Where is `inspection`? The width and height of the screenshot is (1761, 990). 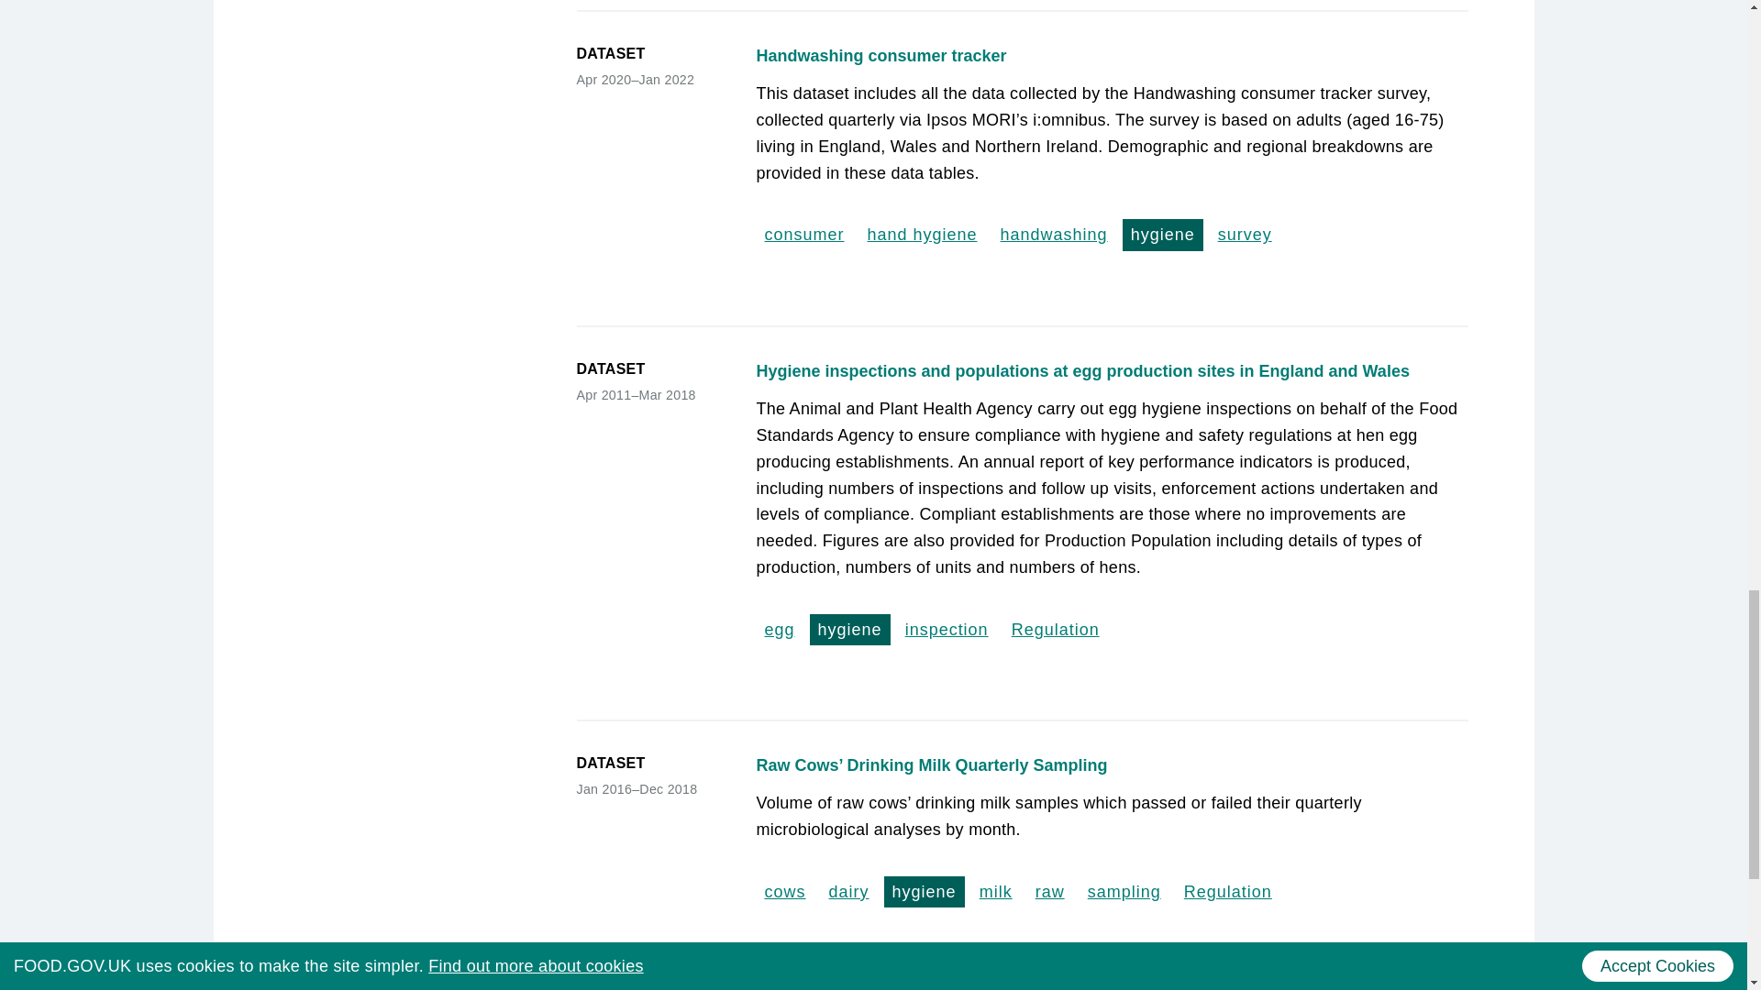
inspection is located at coordinates (947, 629).